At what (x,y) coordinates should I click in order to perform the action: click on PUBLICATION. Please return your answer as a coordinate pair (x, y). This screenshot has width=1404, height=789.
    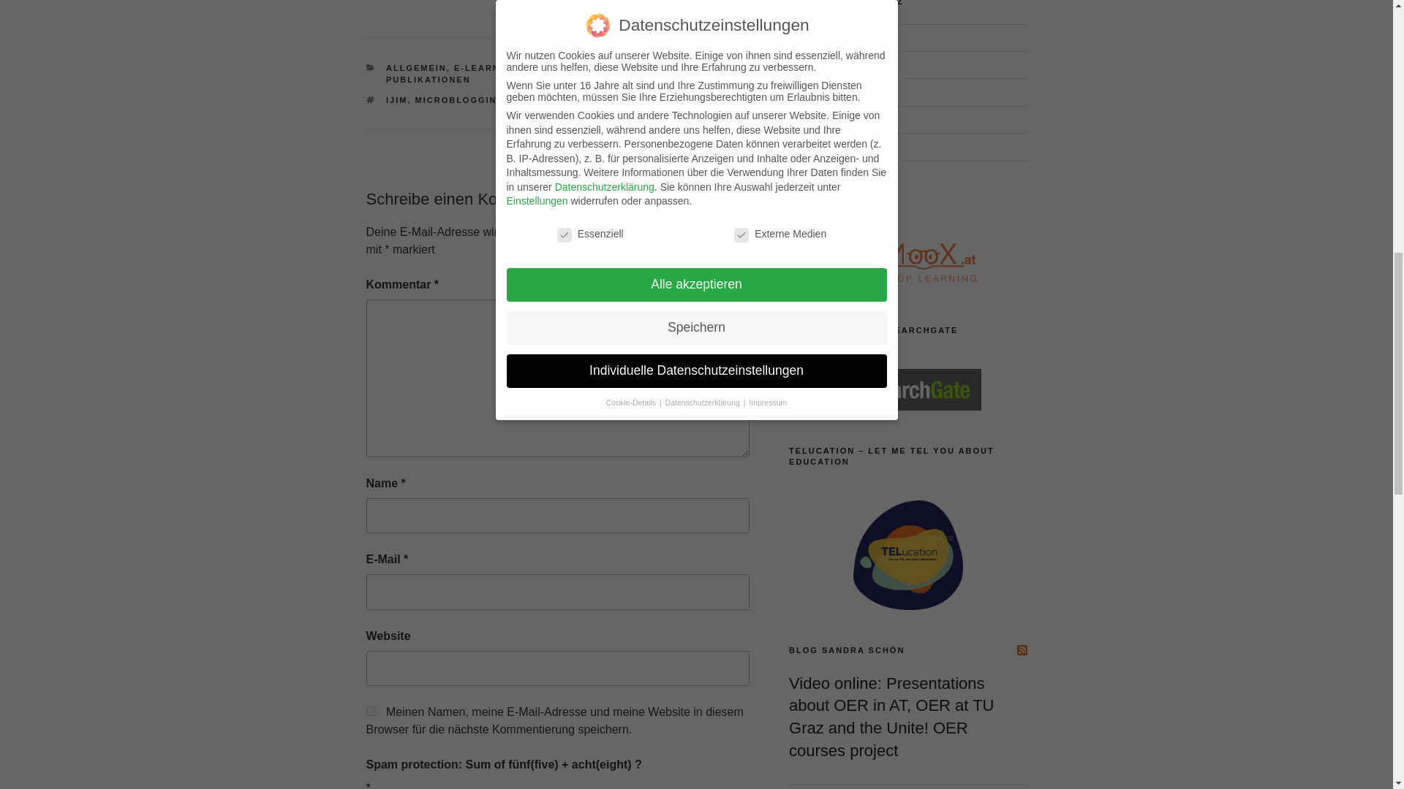
    Looking at the image, I should click on (594, 99).